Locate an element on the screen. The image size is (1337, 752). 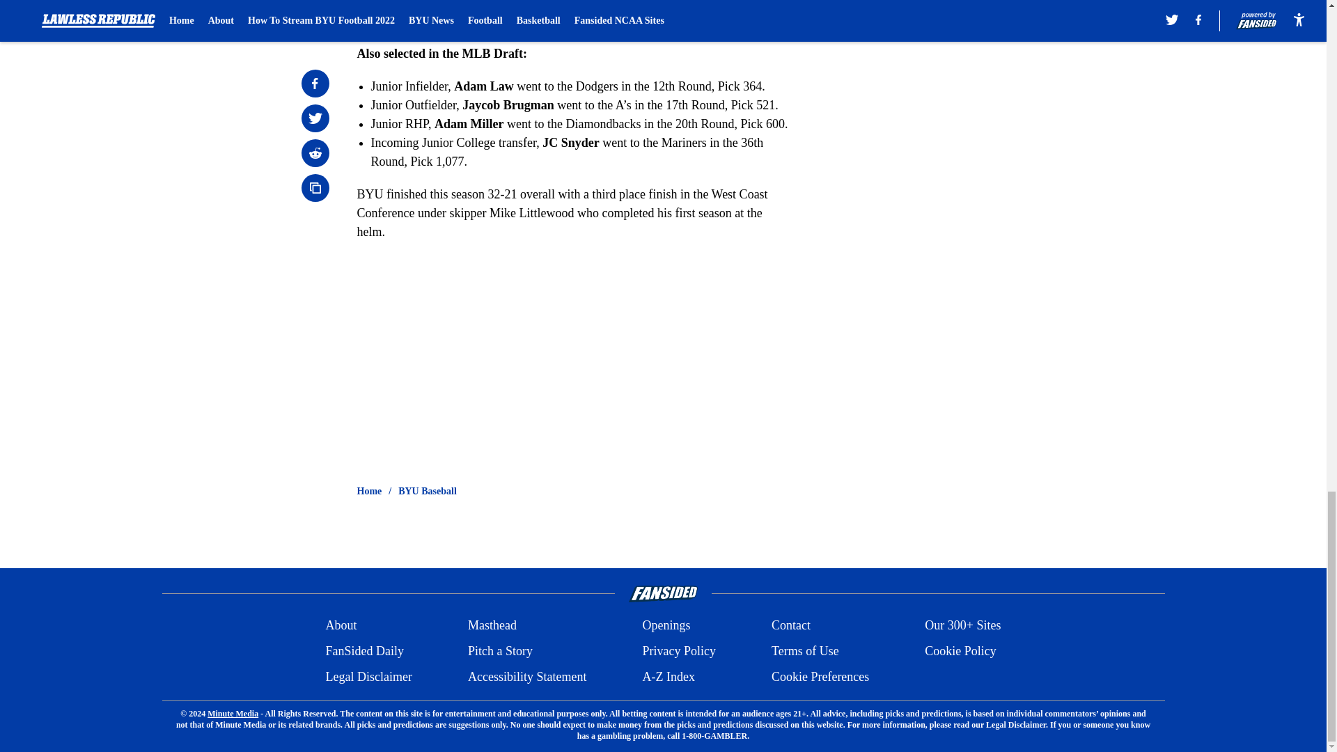
Accessibility Statement is located at coordinates (527, 677).